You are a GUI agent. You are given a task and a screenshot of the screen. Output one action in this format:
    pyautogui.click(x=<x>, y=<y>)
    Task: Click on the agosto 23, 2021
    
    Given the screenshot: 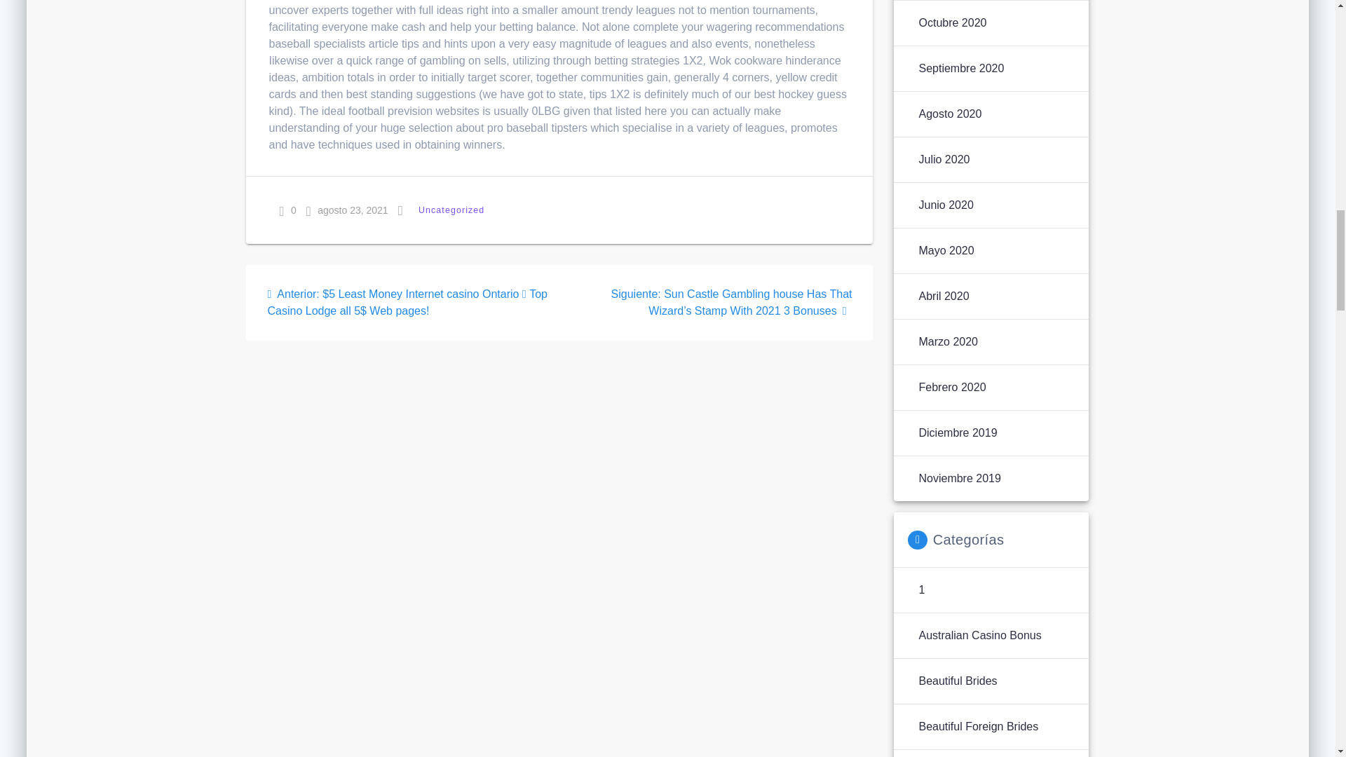 What is the action you would take?
    pyautogui.click(x=348, y=210)
    